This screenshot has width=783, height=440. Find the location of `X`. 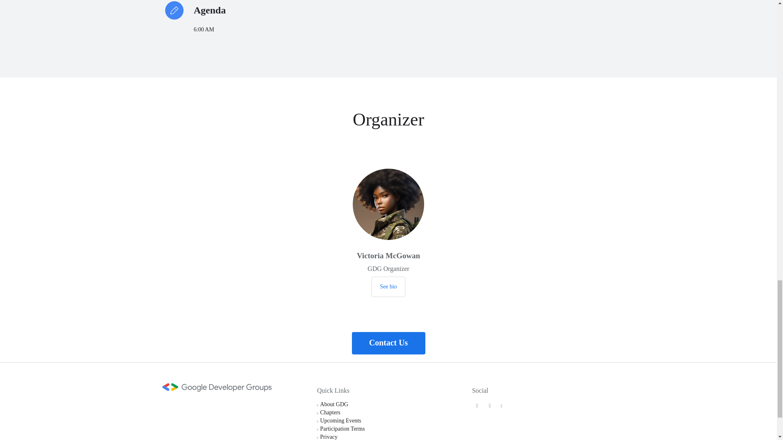

X is located at coordinates (477, 406).